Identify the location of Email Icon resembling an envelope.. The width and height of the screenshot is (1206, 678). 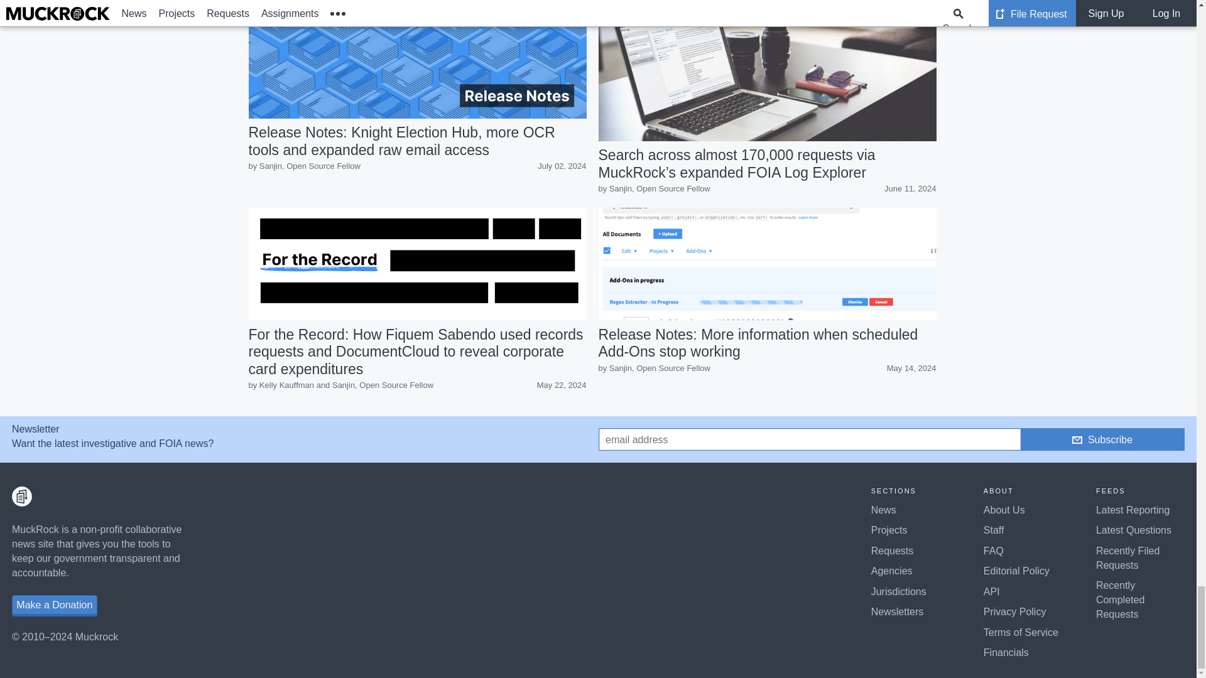
(1077, 439).